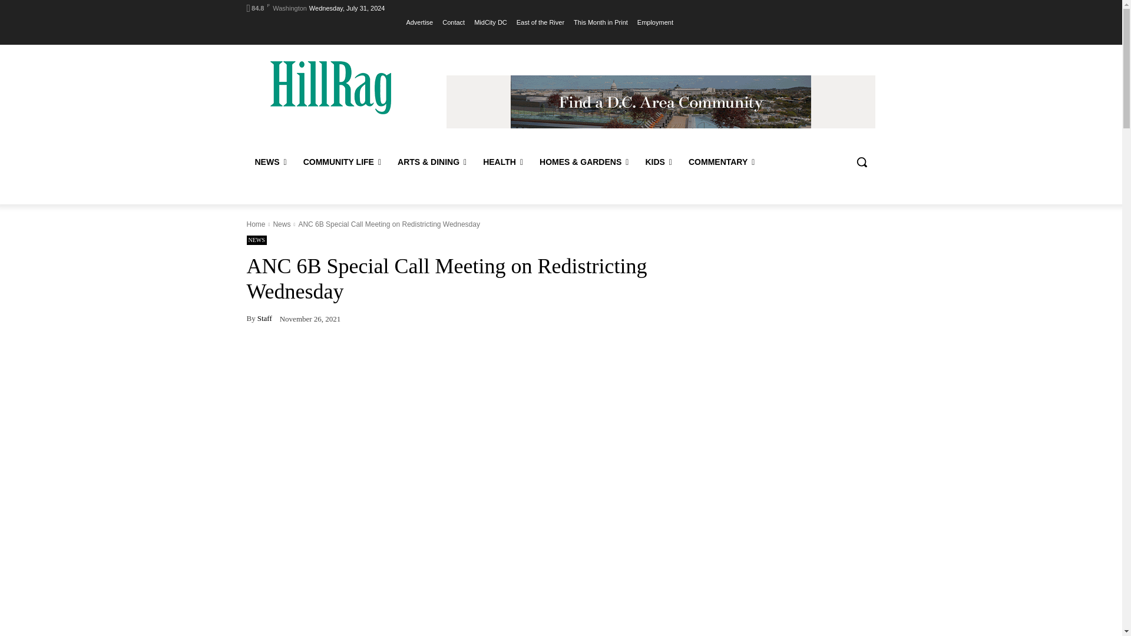 This screenshot has height=636, width=1131. I want to click on NEWS, so click(270, 161).